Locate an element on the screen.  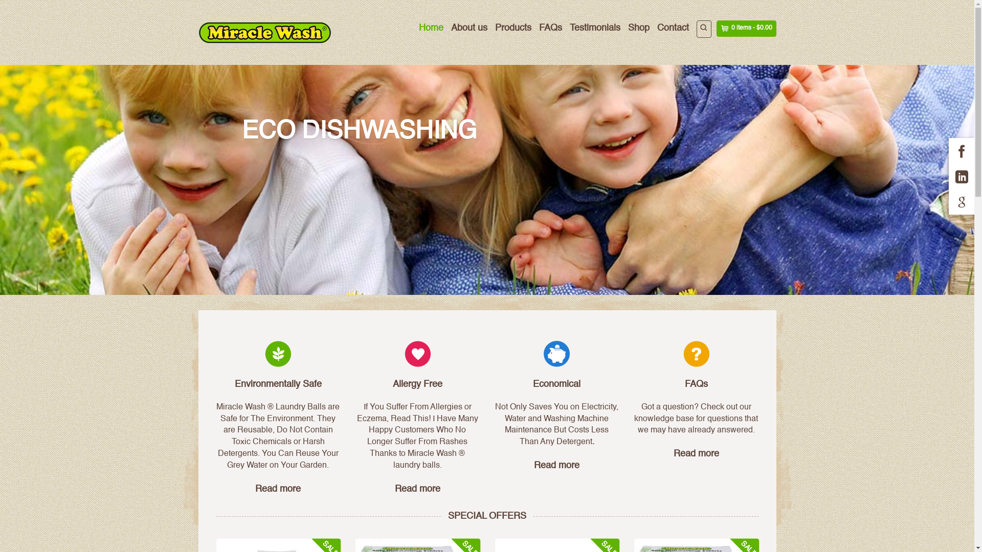
Read more is located at coordinates (278, 489).